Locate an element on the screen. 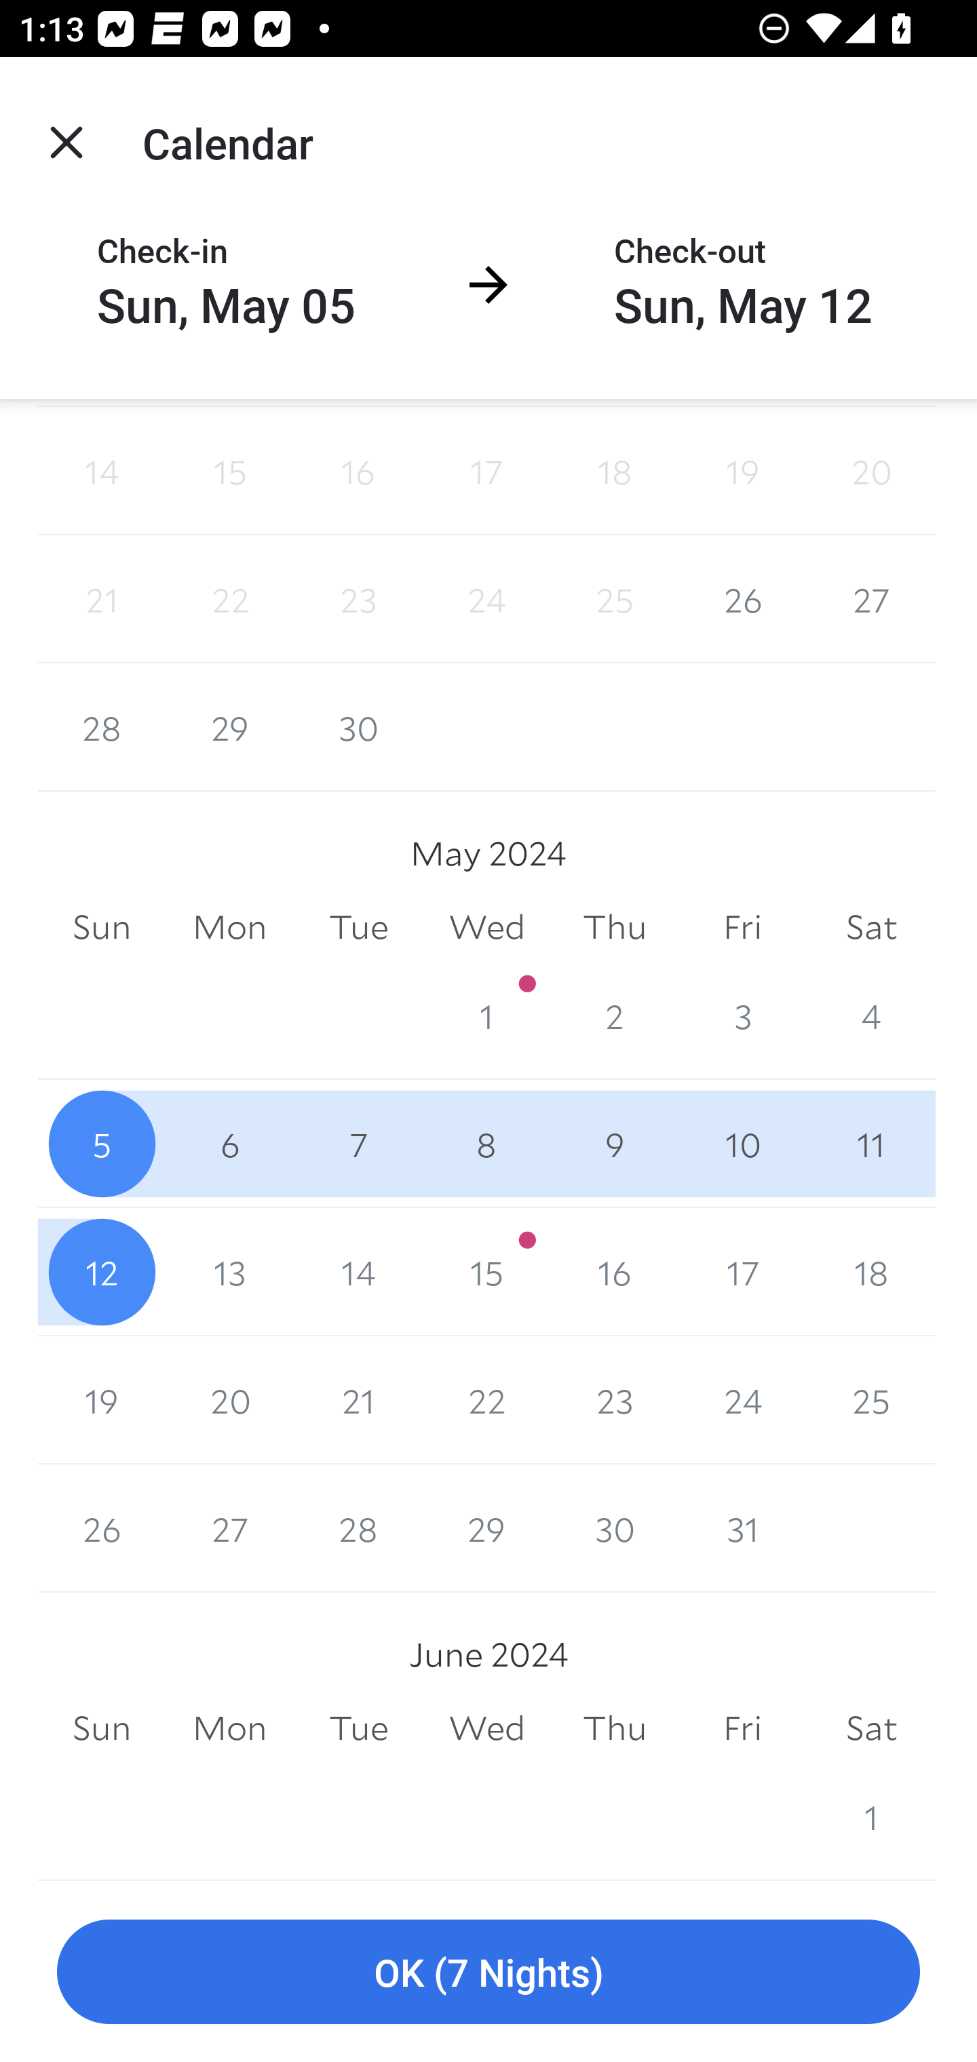 The height and width of the screenshot is (2062, 977). Sun is located at coordinates (102, 1728).